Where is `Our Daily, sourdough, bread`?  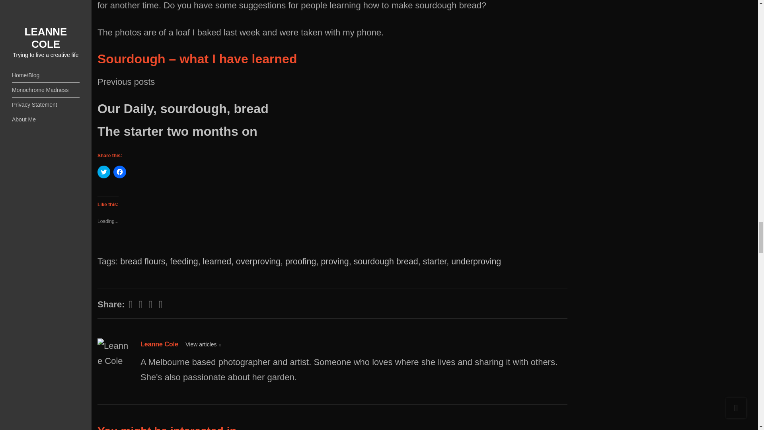 Our Daily, sourdough, bread is located at coordinates (183, 108).